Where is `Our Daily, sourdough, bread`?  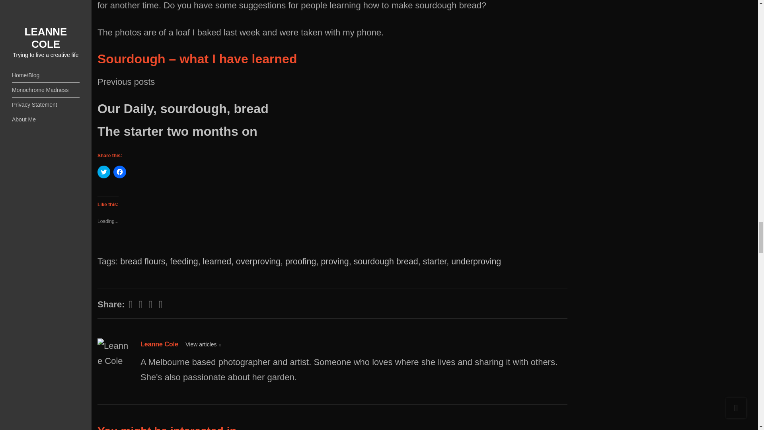 Our Daily, sourdough, bread is located at coordinates (183, 108).